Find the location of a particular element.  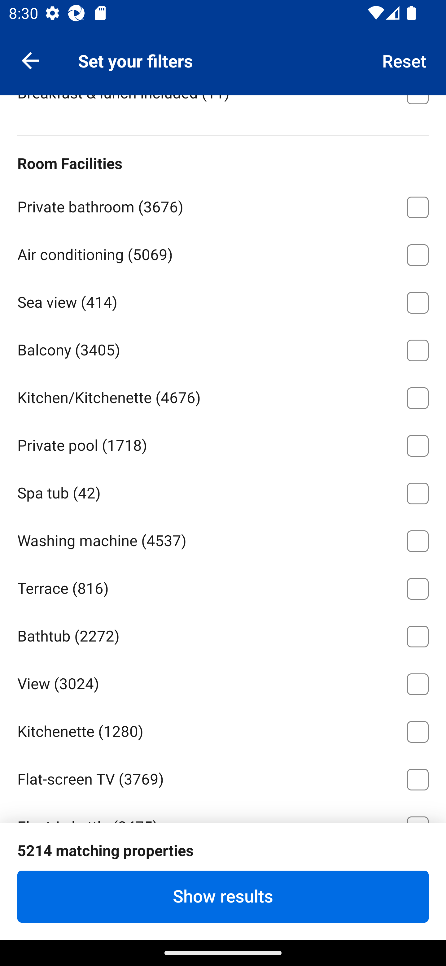

Kitchenette ⁦(1280) is located at coordinates (223, 729).